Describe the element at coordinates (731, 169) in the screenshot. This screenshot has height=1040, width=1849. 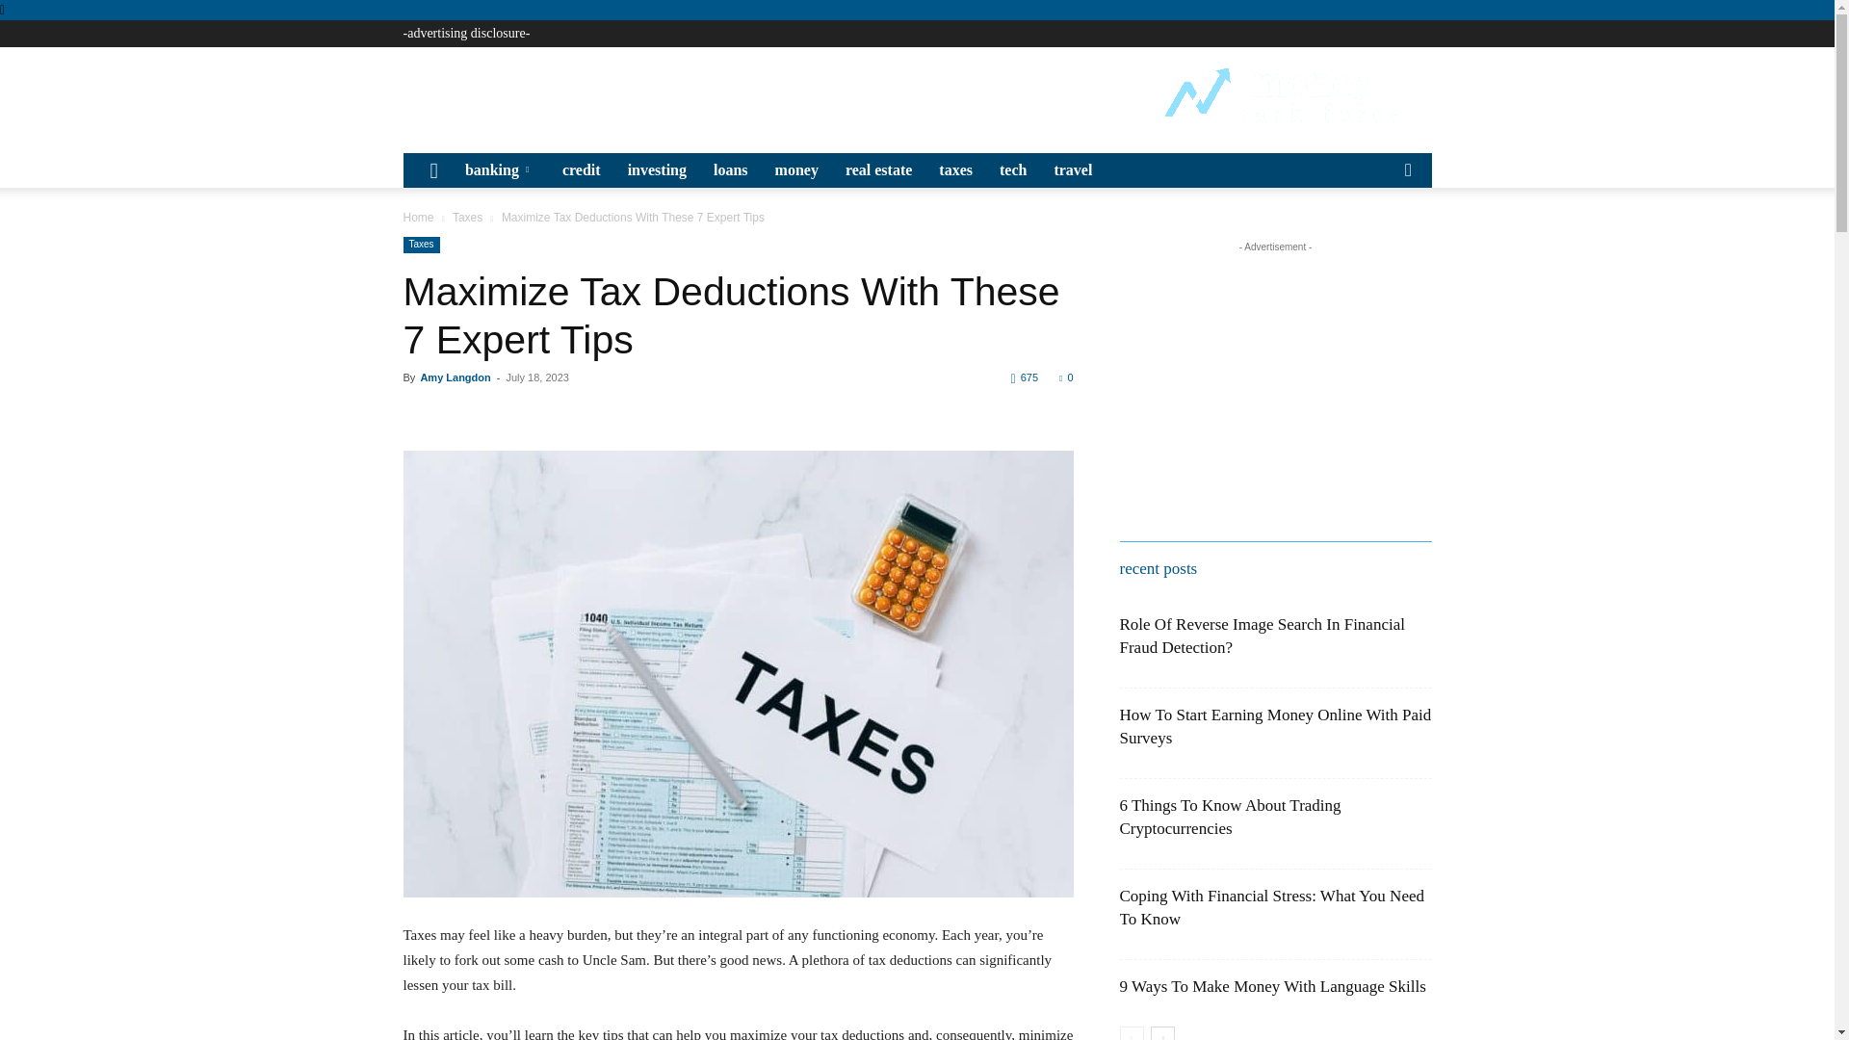
I see `loans` at that location.